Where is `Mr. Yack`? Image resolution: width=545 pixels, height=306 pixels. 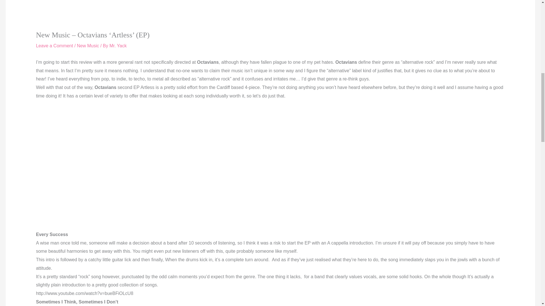
Mr. Yack is located at coordinates (118, 46).